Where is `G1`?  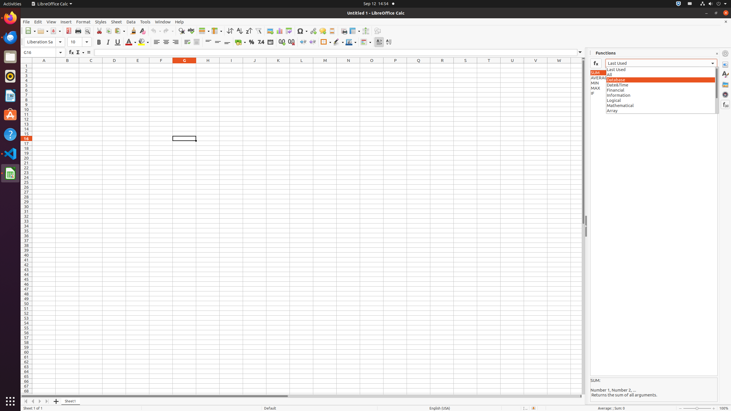 G1 is located at coordinates (184, 66).